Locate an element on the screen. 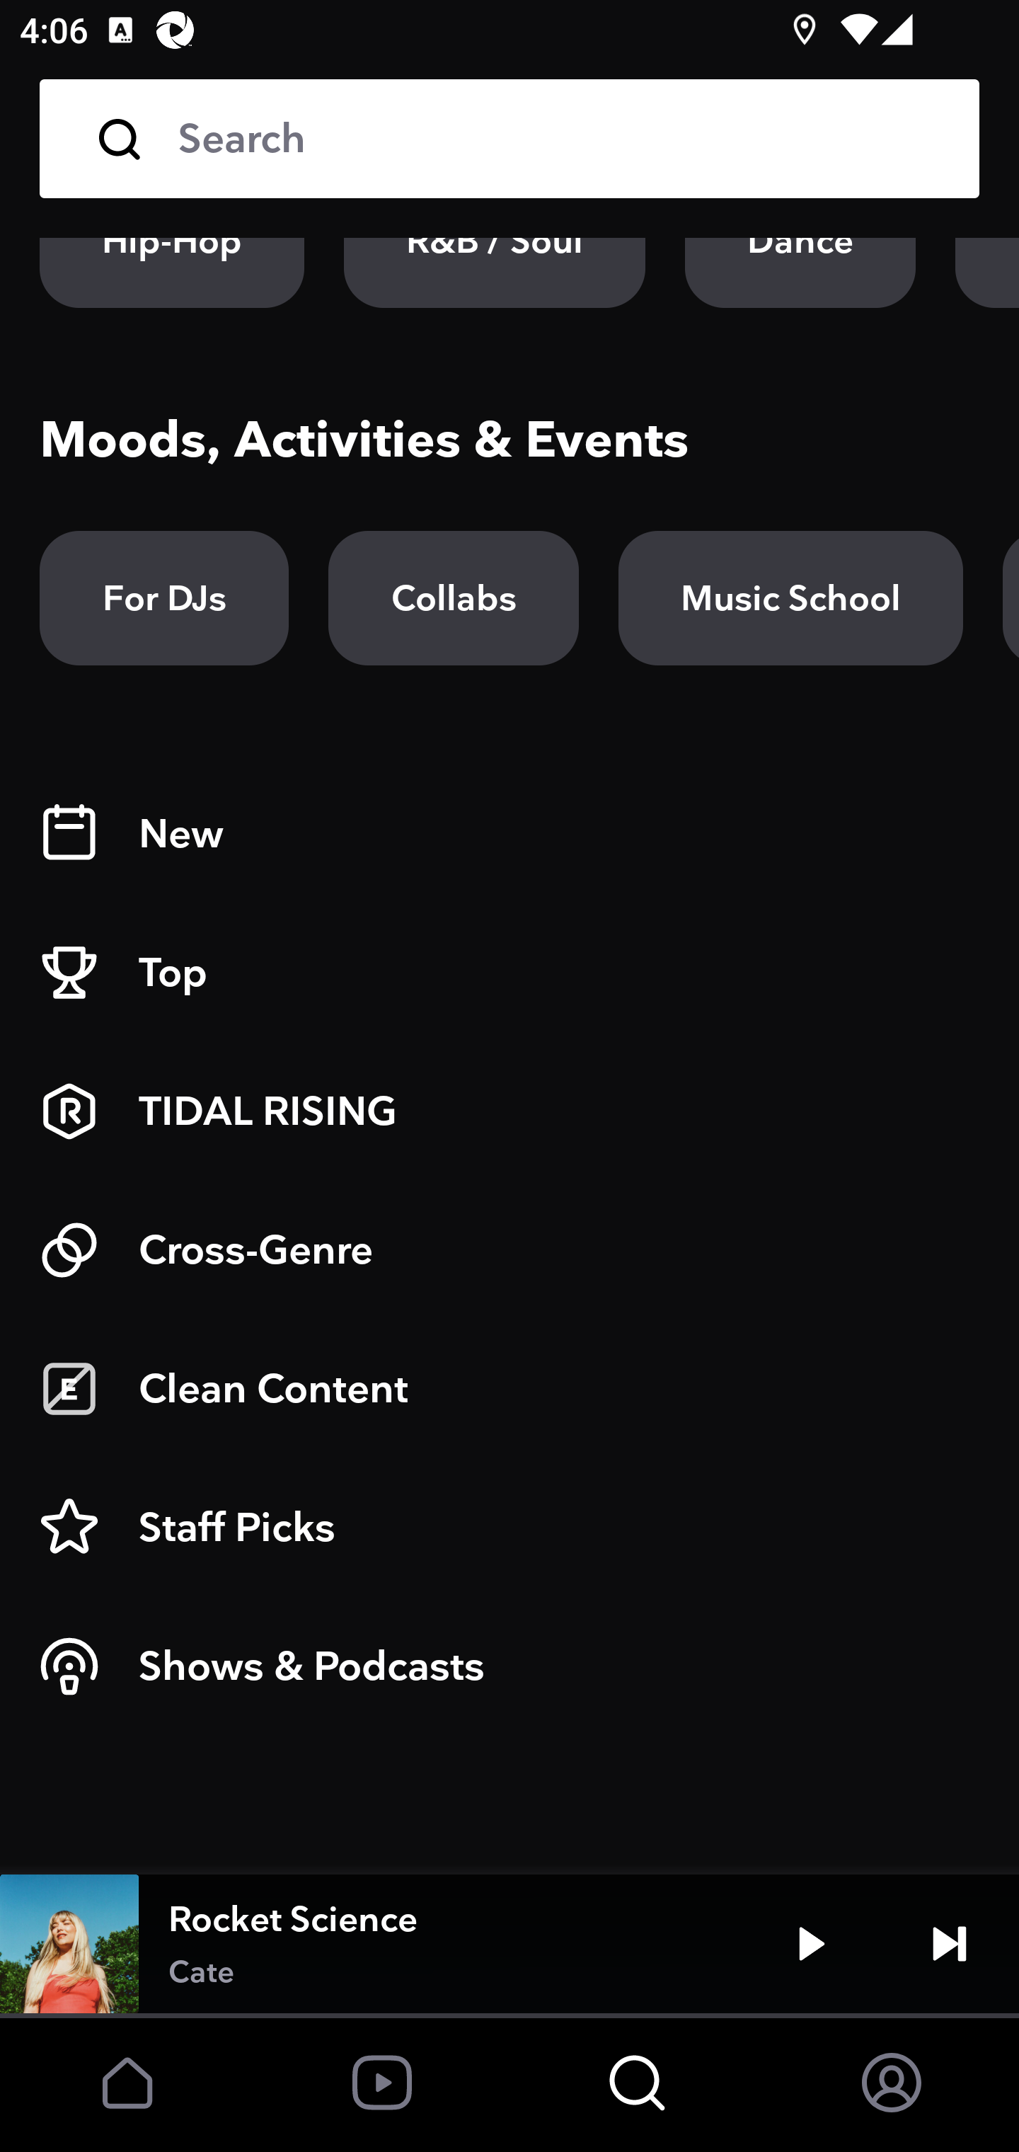  Search is located at coordinates (509, 139).